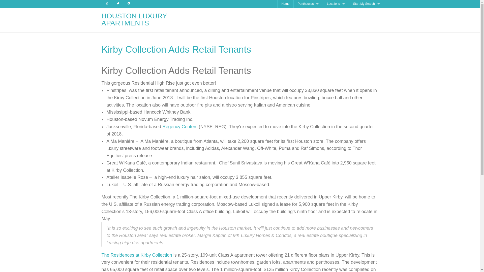  Describe the element at coordinates (336, 44) in the screenshot. I see `Upper Kirby` at that location.